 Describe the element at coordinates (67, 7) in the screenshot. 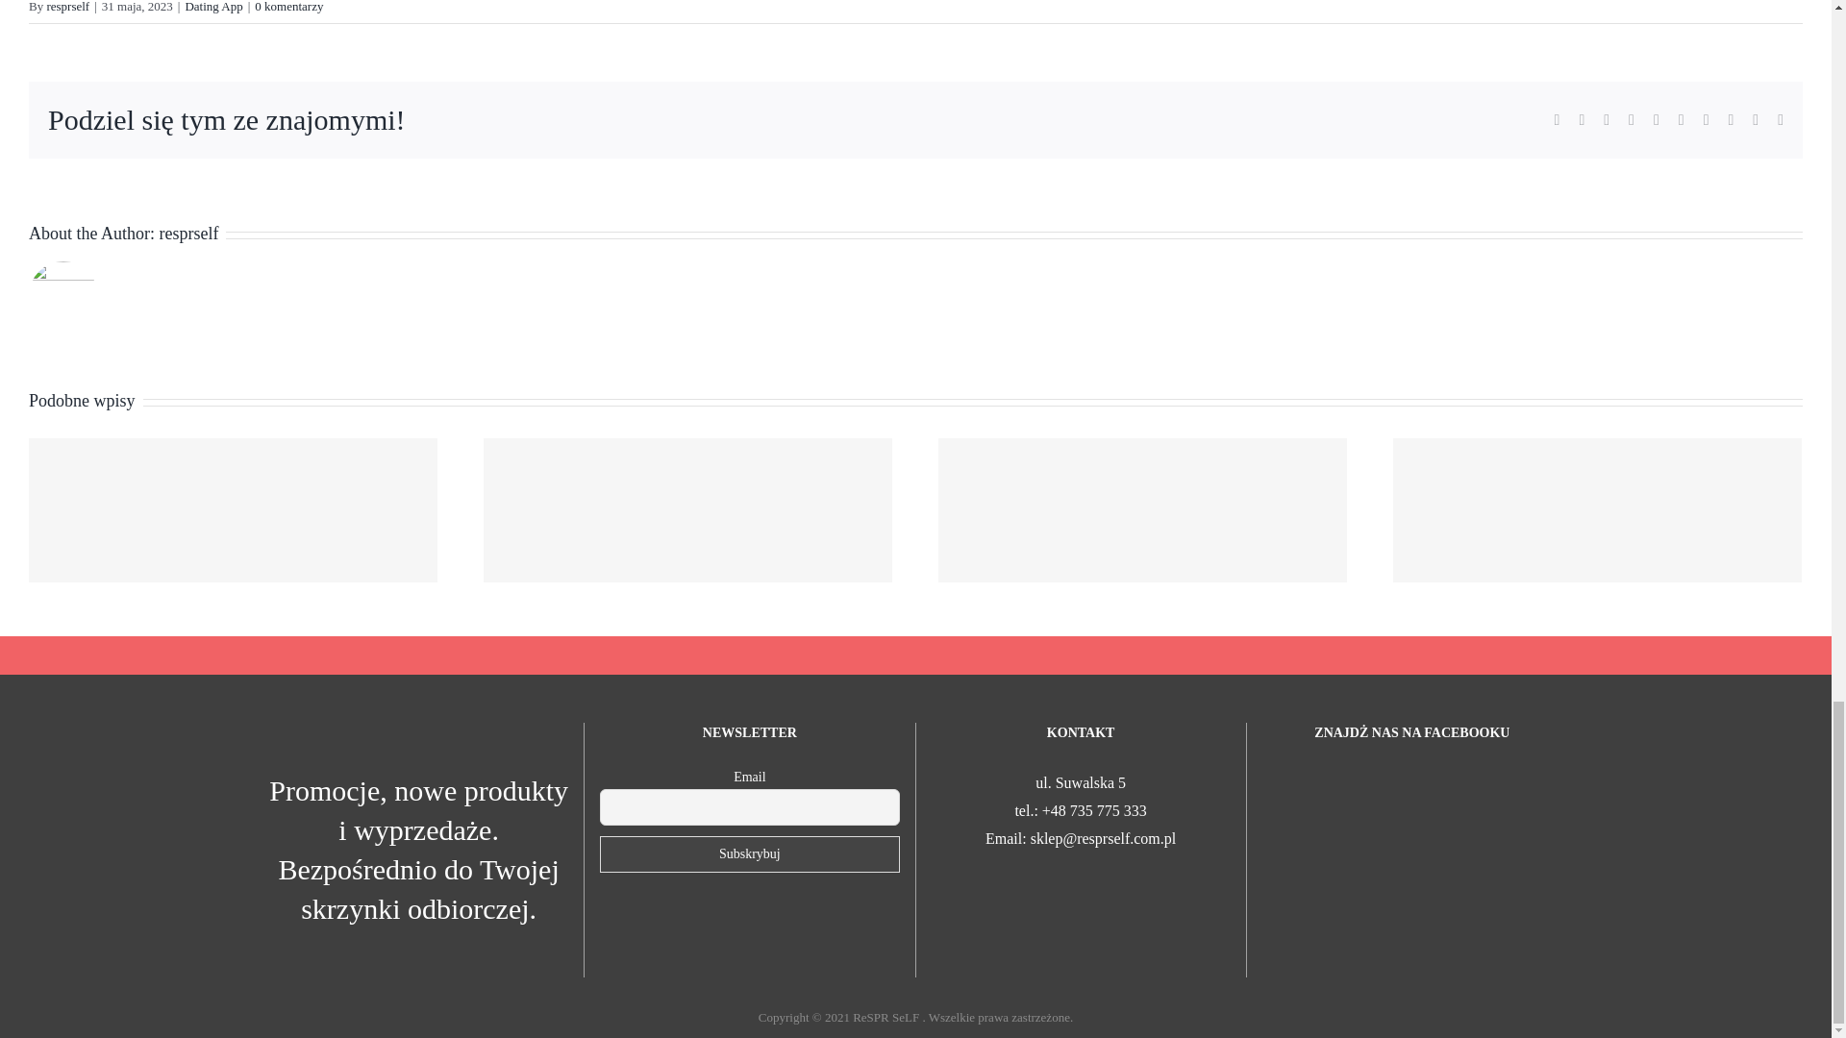

I see `resprself` at that location.